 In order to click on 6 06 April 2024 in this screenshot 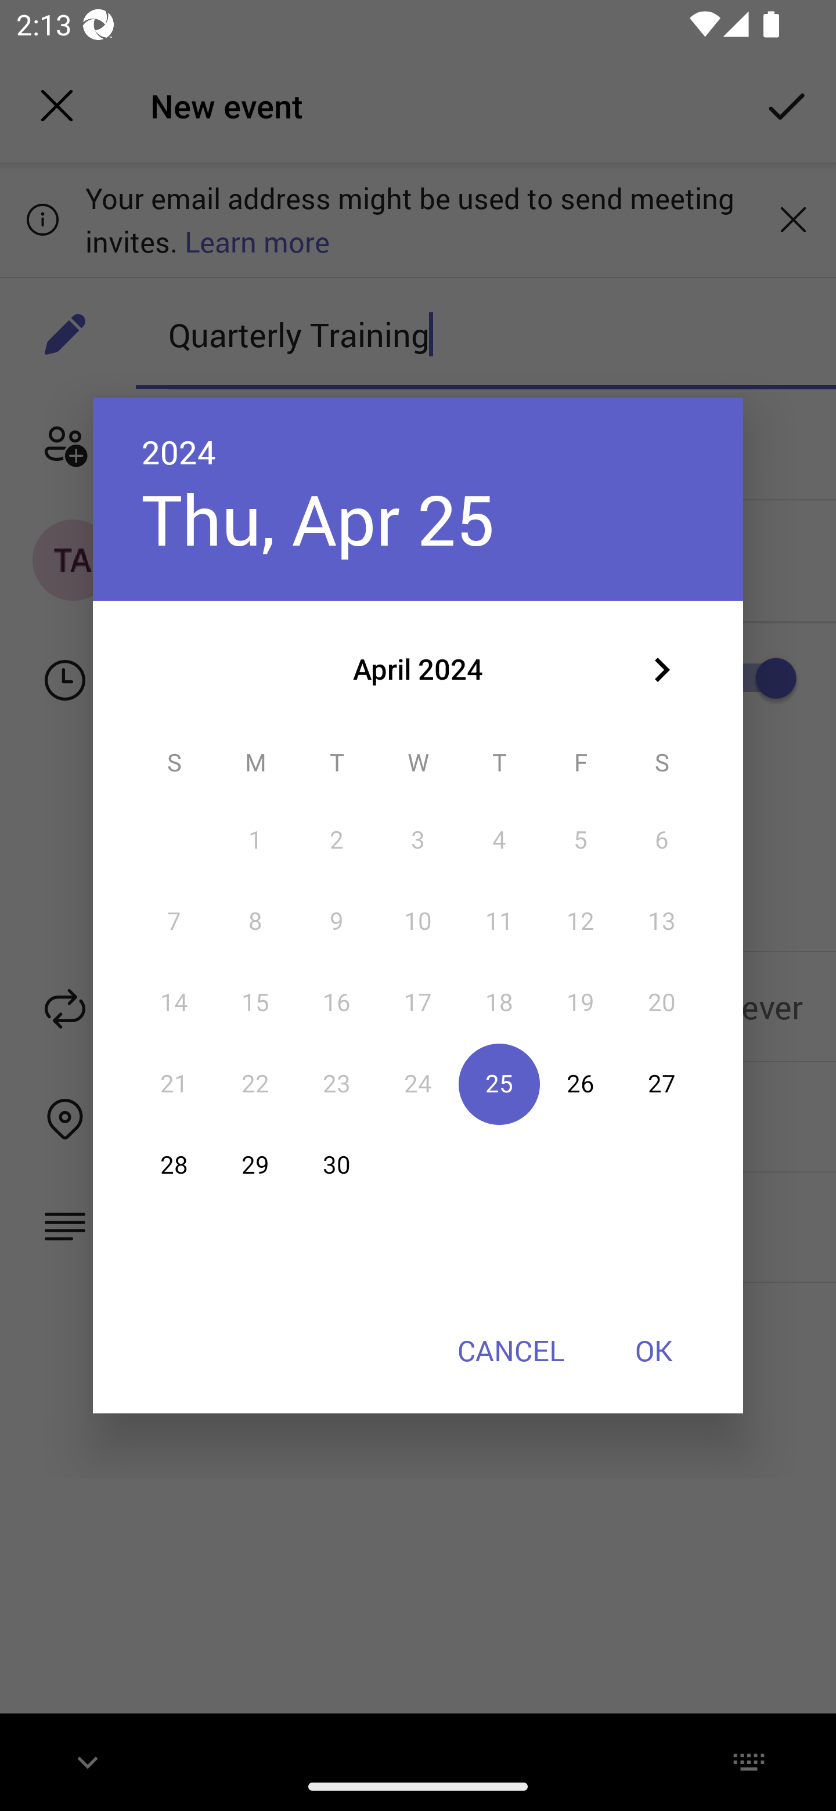, I will do `click(661, 841)`.